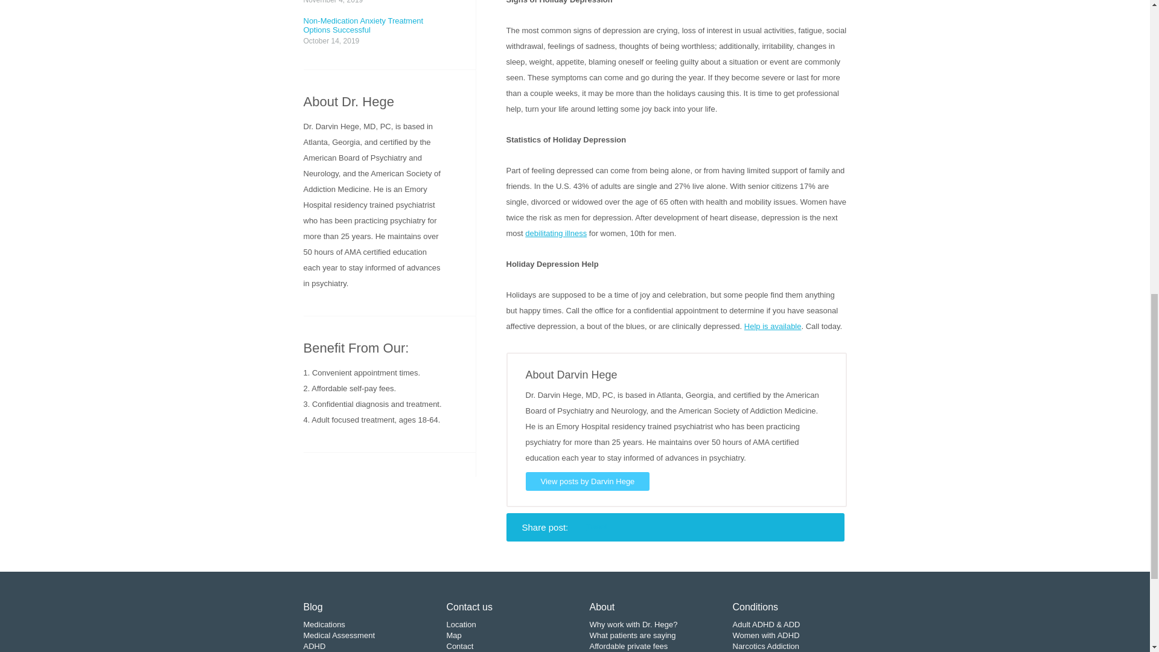 The image size is (1159, 652). I want to click on Tweet, so click(596, 526).